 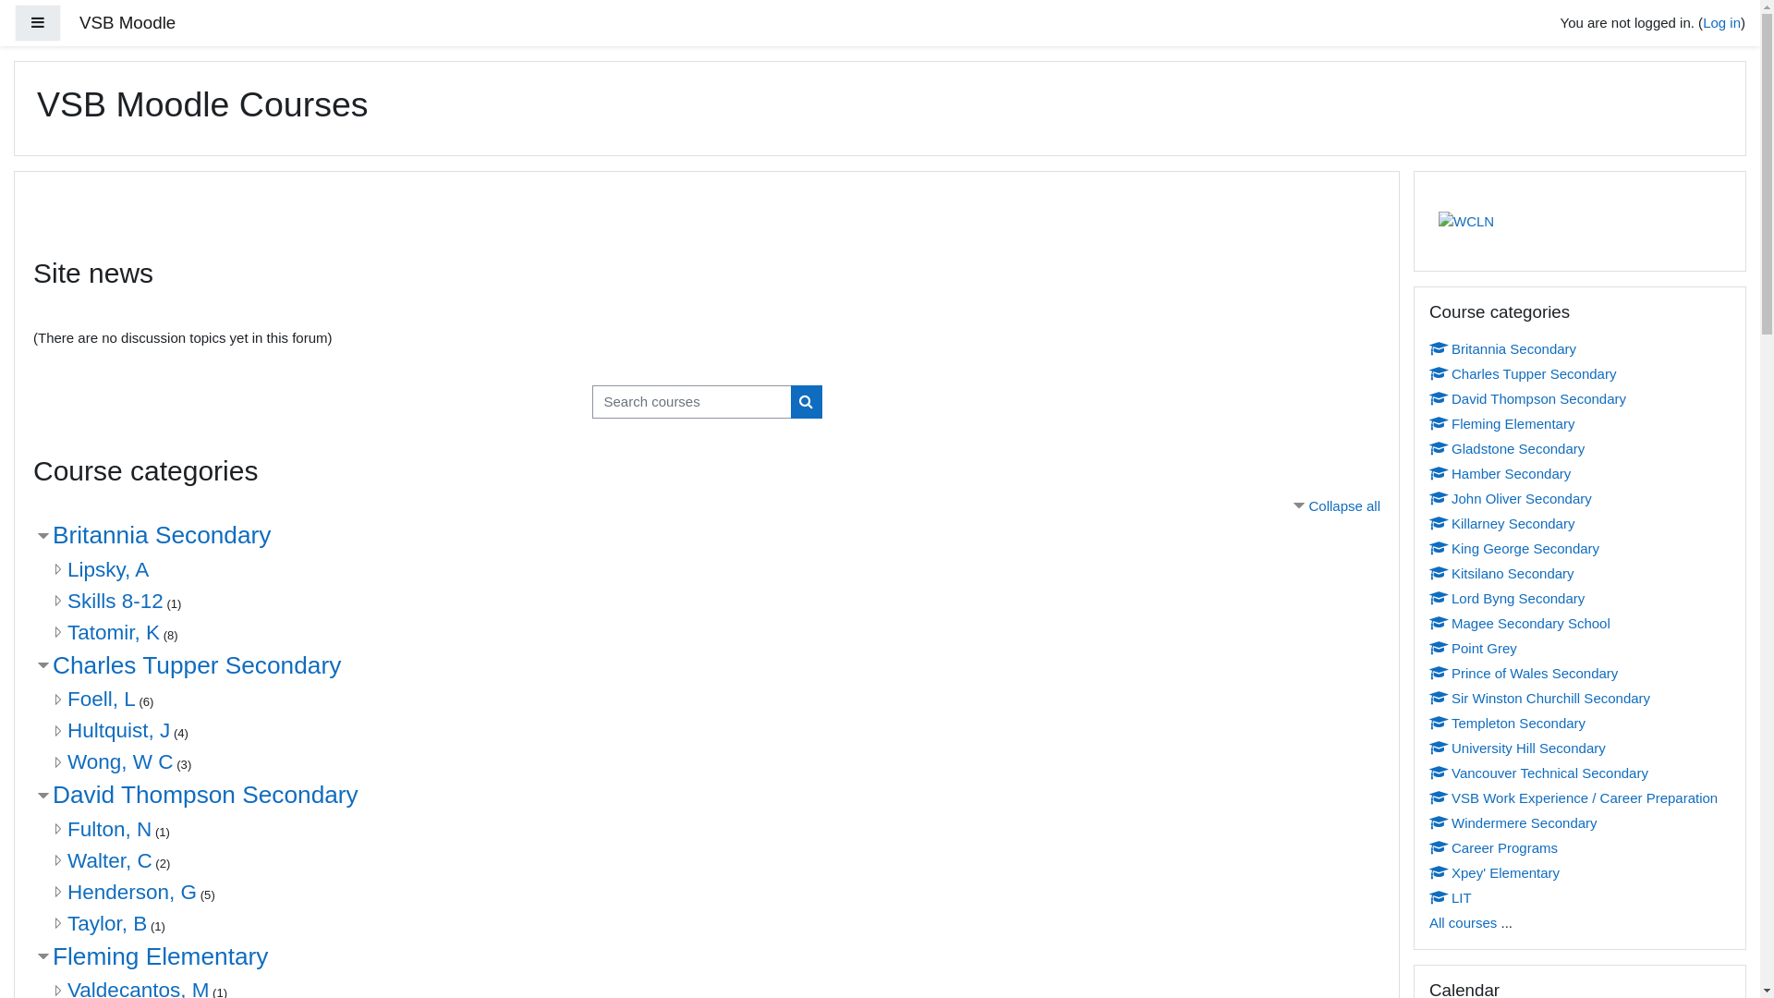 What do you see at coordinates (114, 632) in the screenshot?
I see `Tatomir, K` at bounding box center [114, 632].